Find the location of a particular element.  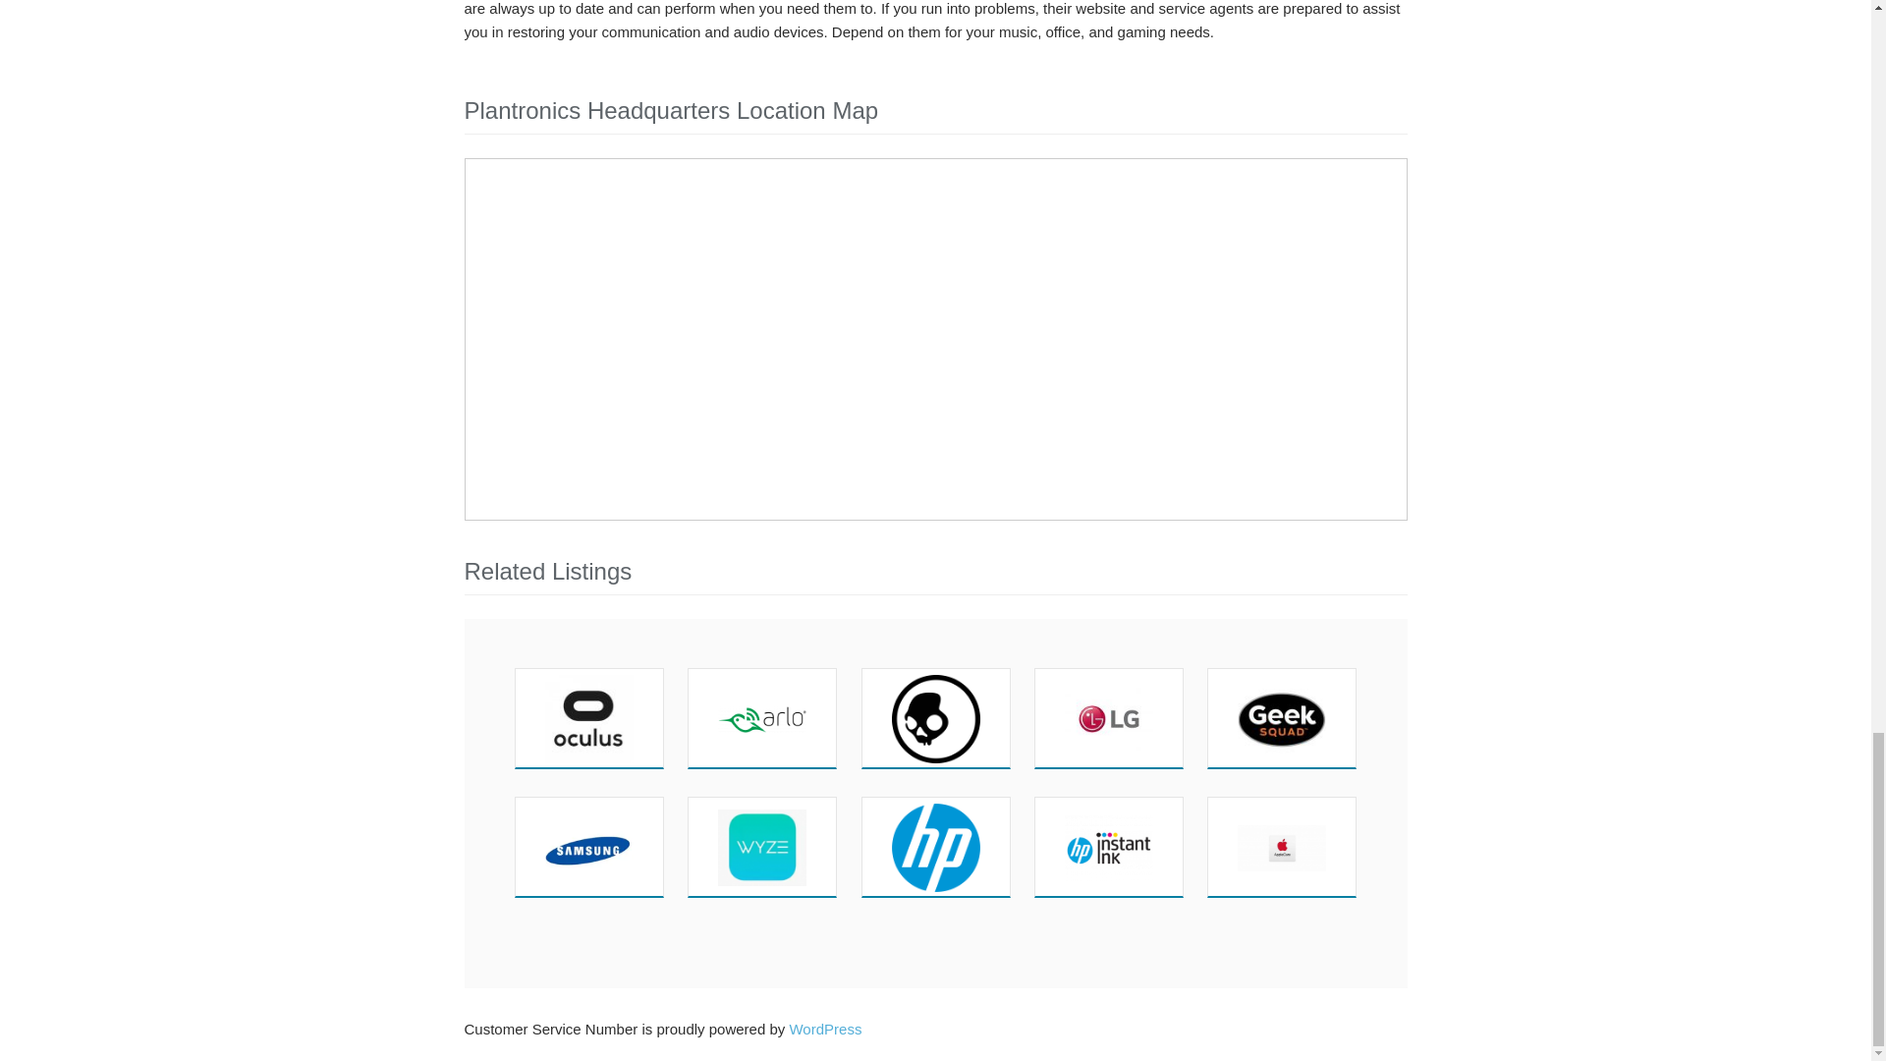

Skullcandy Customer Service Number is located at coordinates (936, 717).